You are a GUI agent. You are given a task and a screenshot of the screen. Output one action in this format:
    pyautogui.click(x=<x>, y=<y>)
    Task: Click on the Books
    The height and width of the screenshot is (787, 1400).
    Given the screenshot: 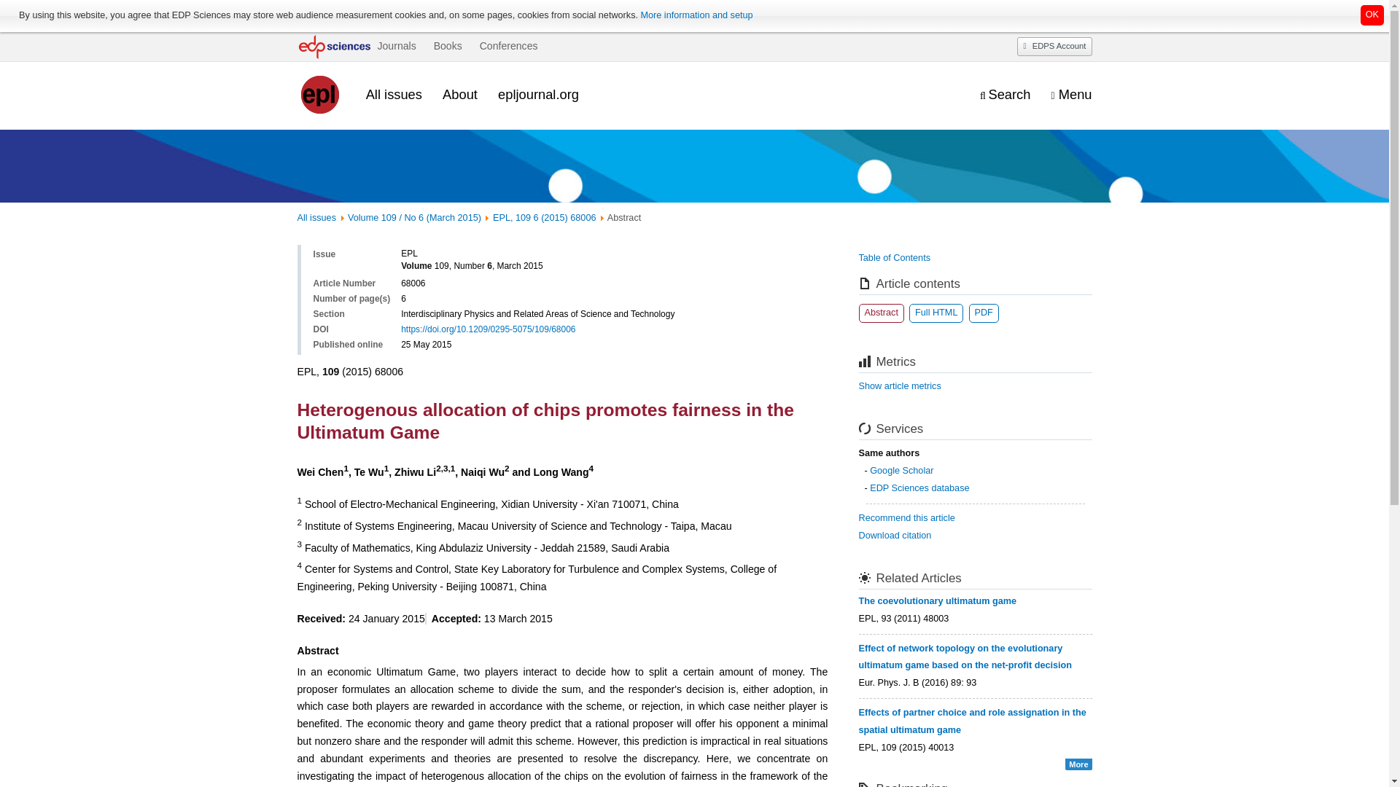 What is the action you would take?
    pyautogui.click(x=448, y=46)
    